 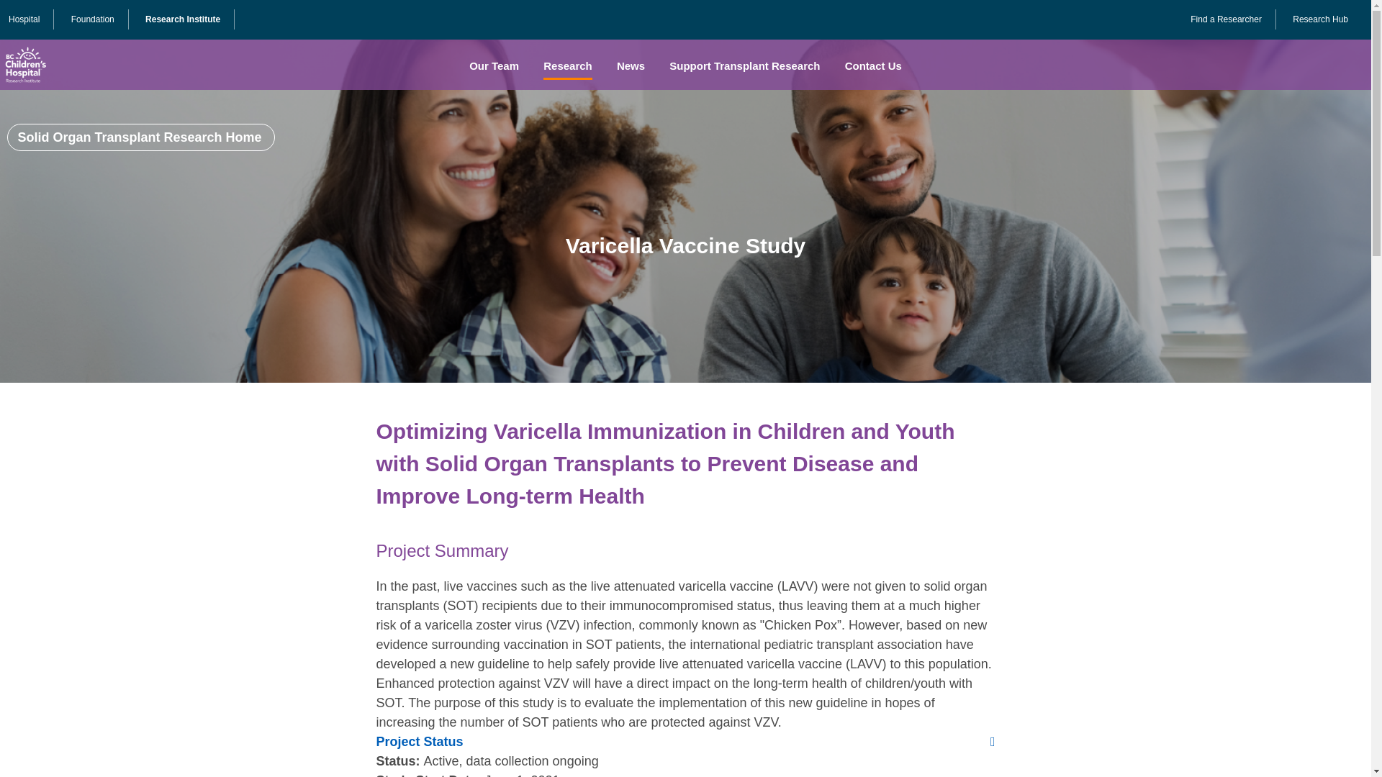 I want to click on Research Hub, so click(x=1320, y=19).